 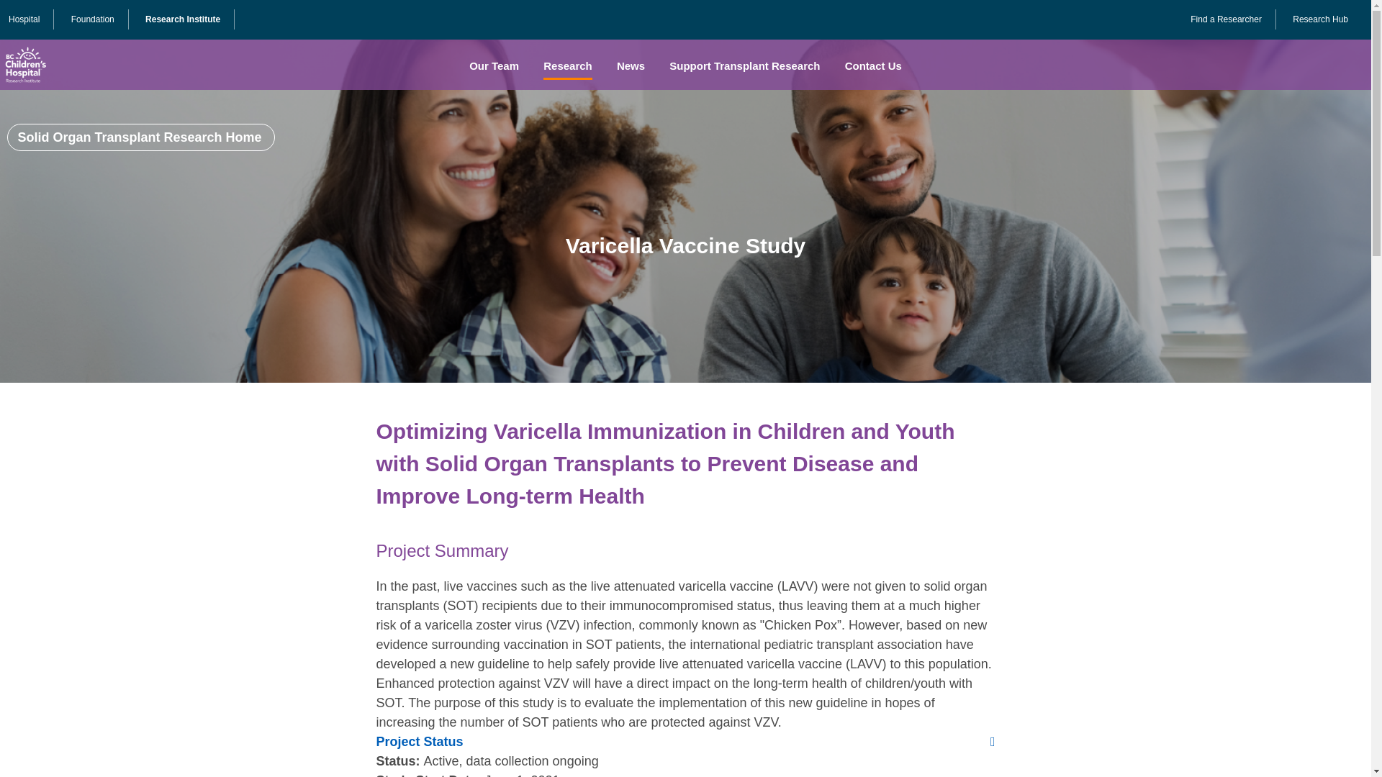 I want to click on Research Hub, so click(x=1320, y=19).